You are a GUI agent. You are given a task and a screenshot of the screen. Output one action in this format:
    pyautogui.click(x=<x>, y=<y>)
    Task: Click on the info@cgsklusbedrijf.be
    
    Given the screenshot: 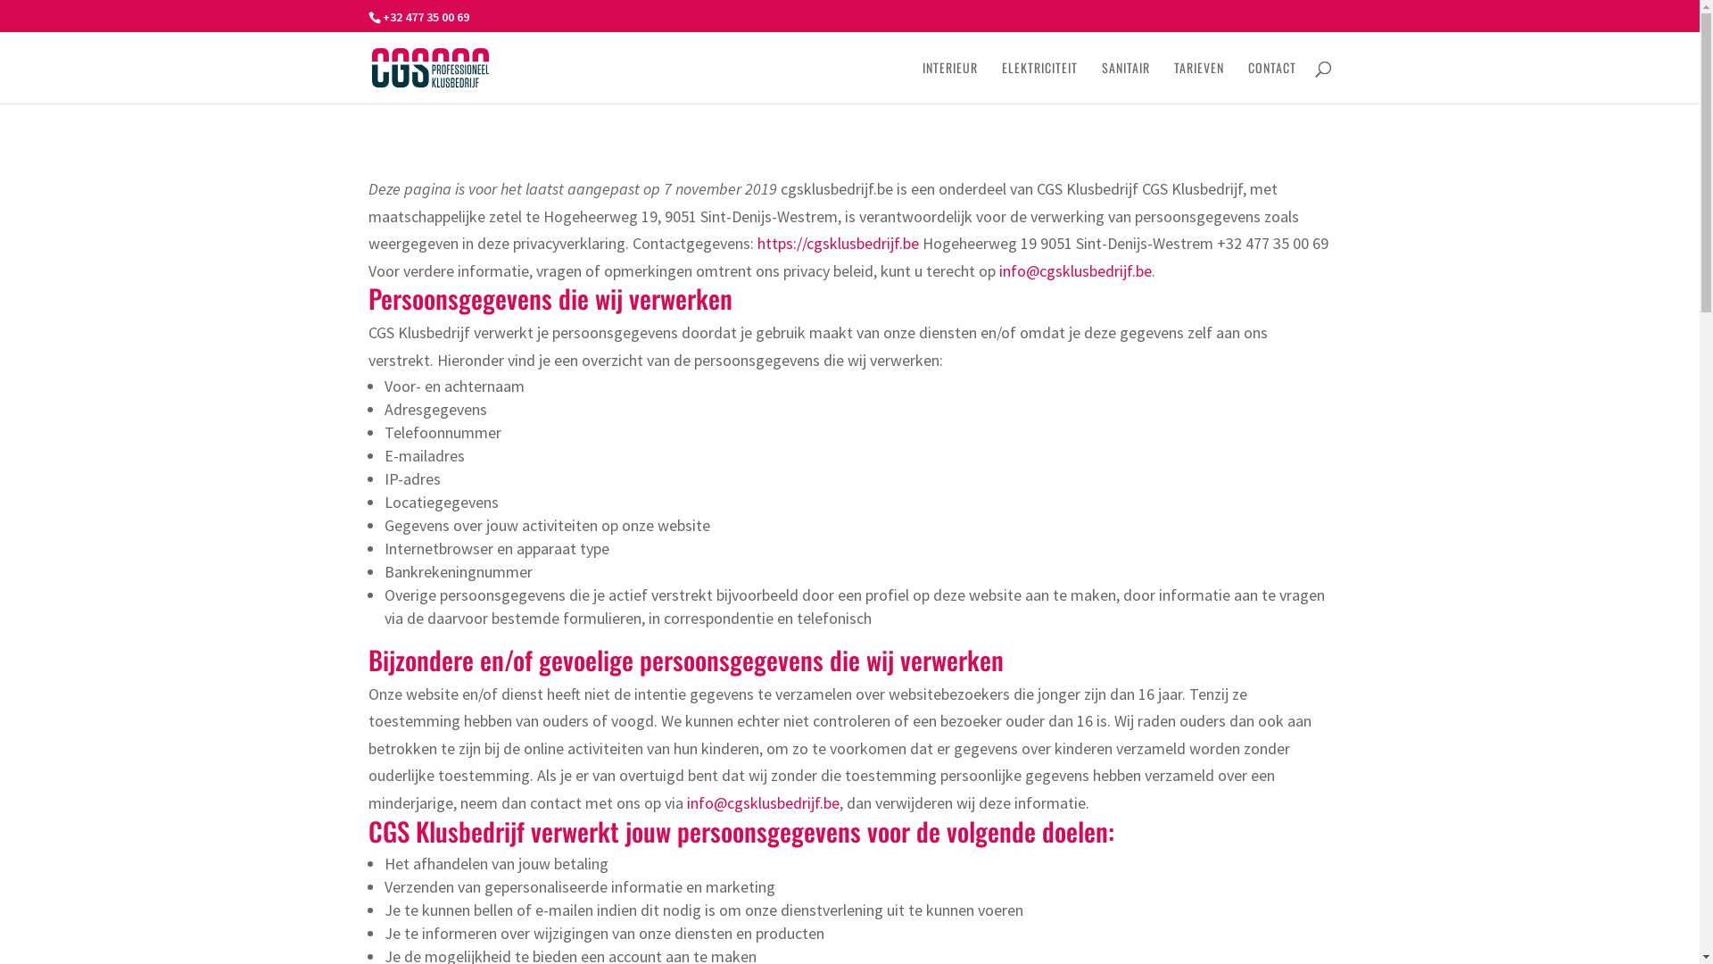 What is the action you would take?
    pyautogui.click(x=1076, y=271)
    